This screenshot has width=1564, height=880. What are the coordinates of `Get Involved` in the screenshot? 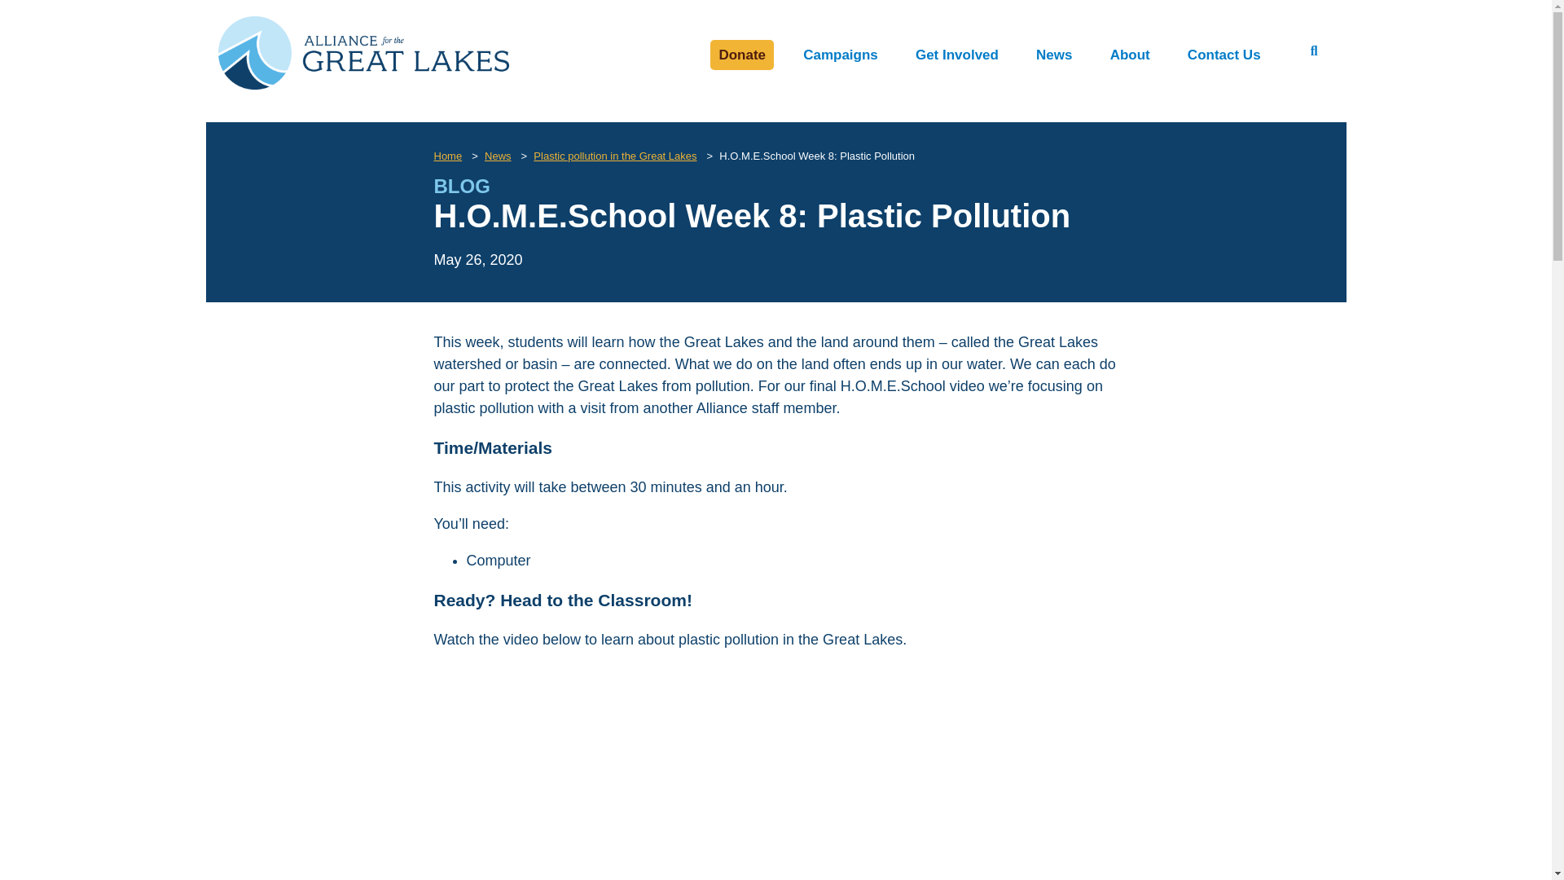 It's located at (956, 54).